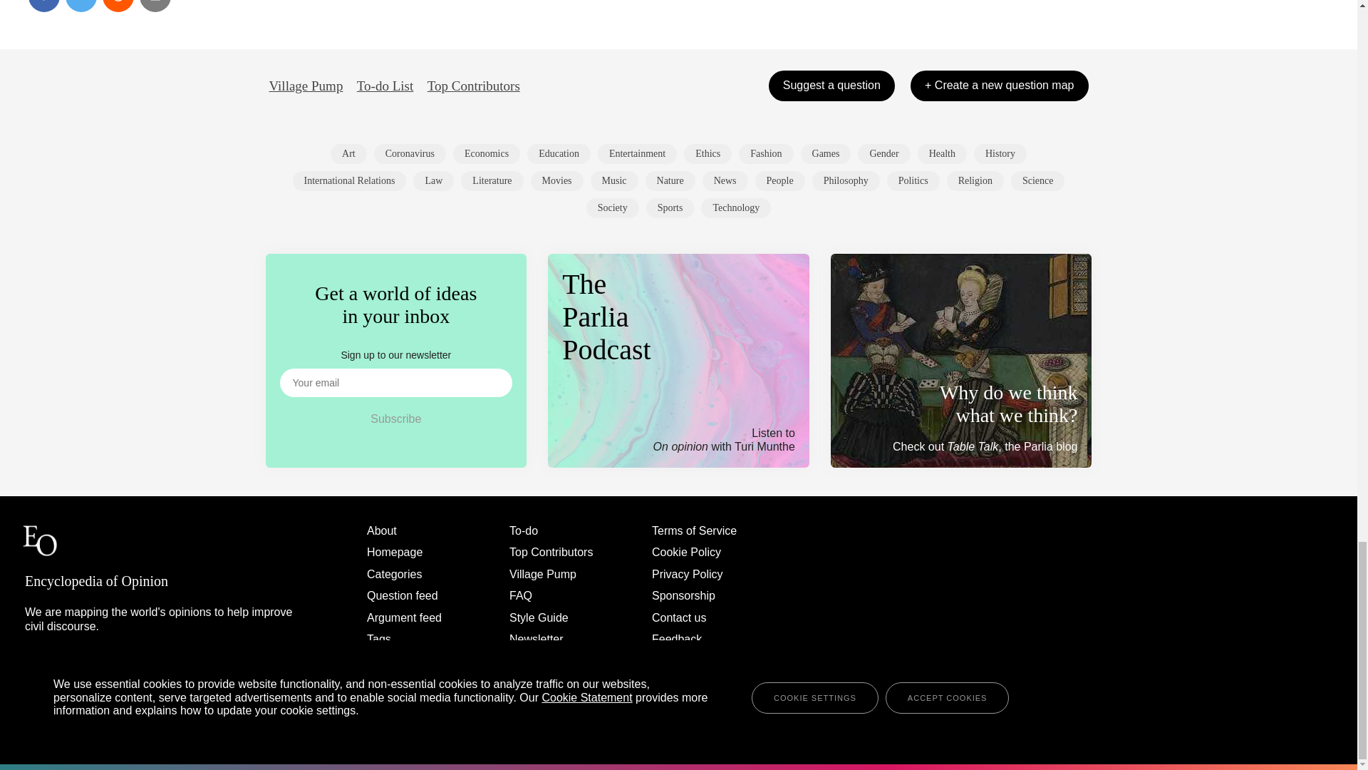 The width and height of the screenshot is (1368, 770). What do you see at coordinates (486, 154) in the screenshot?
I see `Category item` at bounding box center [486, 154].